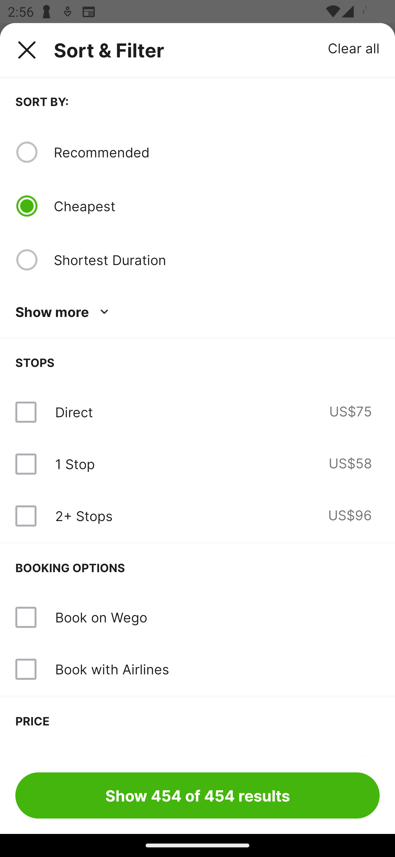 Image resolution: width=395 pixels, height=857 pixels. Describe the element at coordinates (74, 412) in the screenshot. I see `Direct` at that location.